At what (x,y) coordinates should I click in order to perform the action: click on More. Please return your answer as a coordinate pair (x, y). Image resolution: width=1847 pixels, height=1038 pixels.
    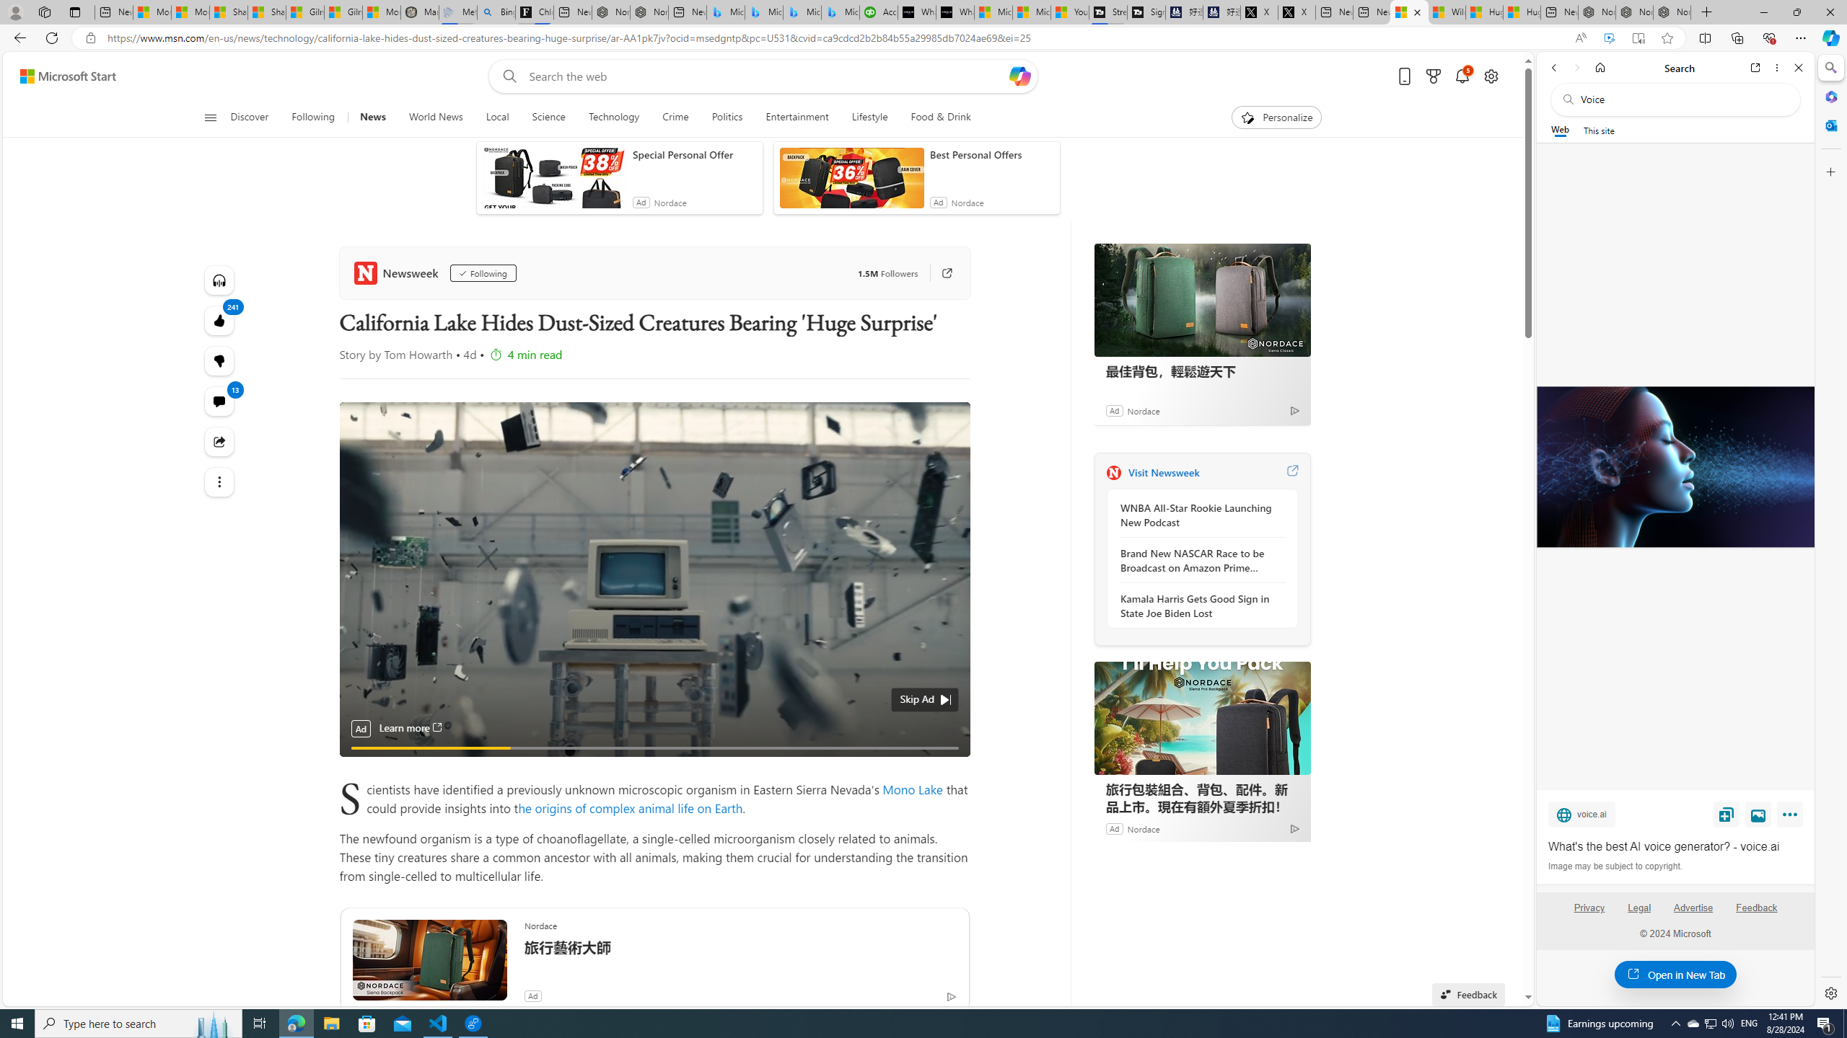
    Looking at the image, I should click on (1792, 817).